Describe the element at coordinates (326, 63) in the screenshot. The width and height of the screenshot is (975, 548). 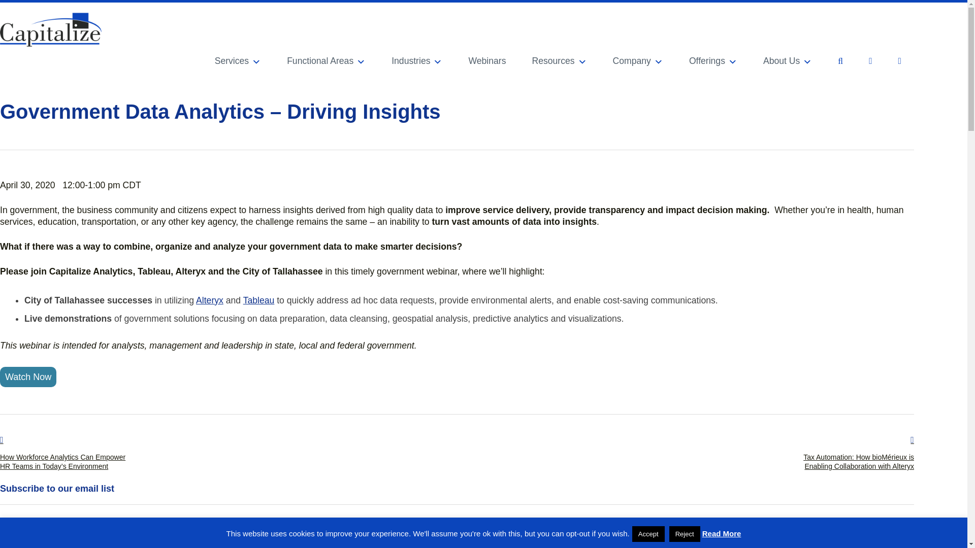
I see `Functional Areas` at that location.